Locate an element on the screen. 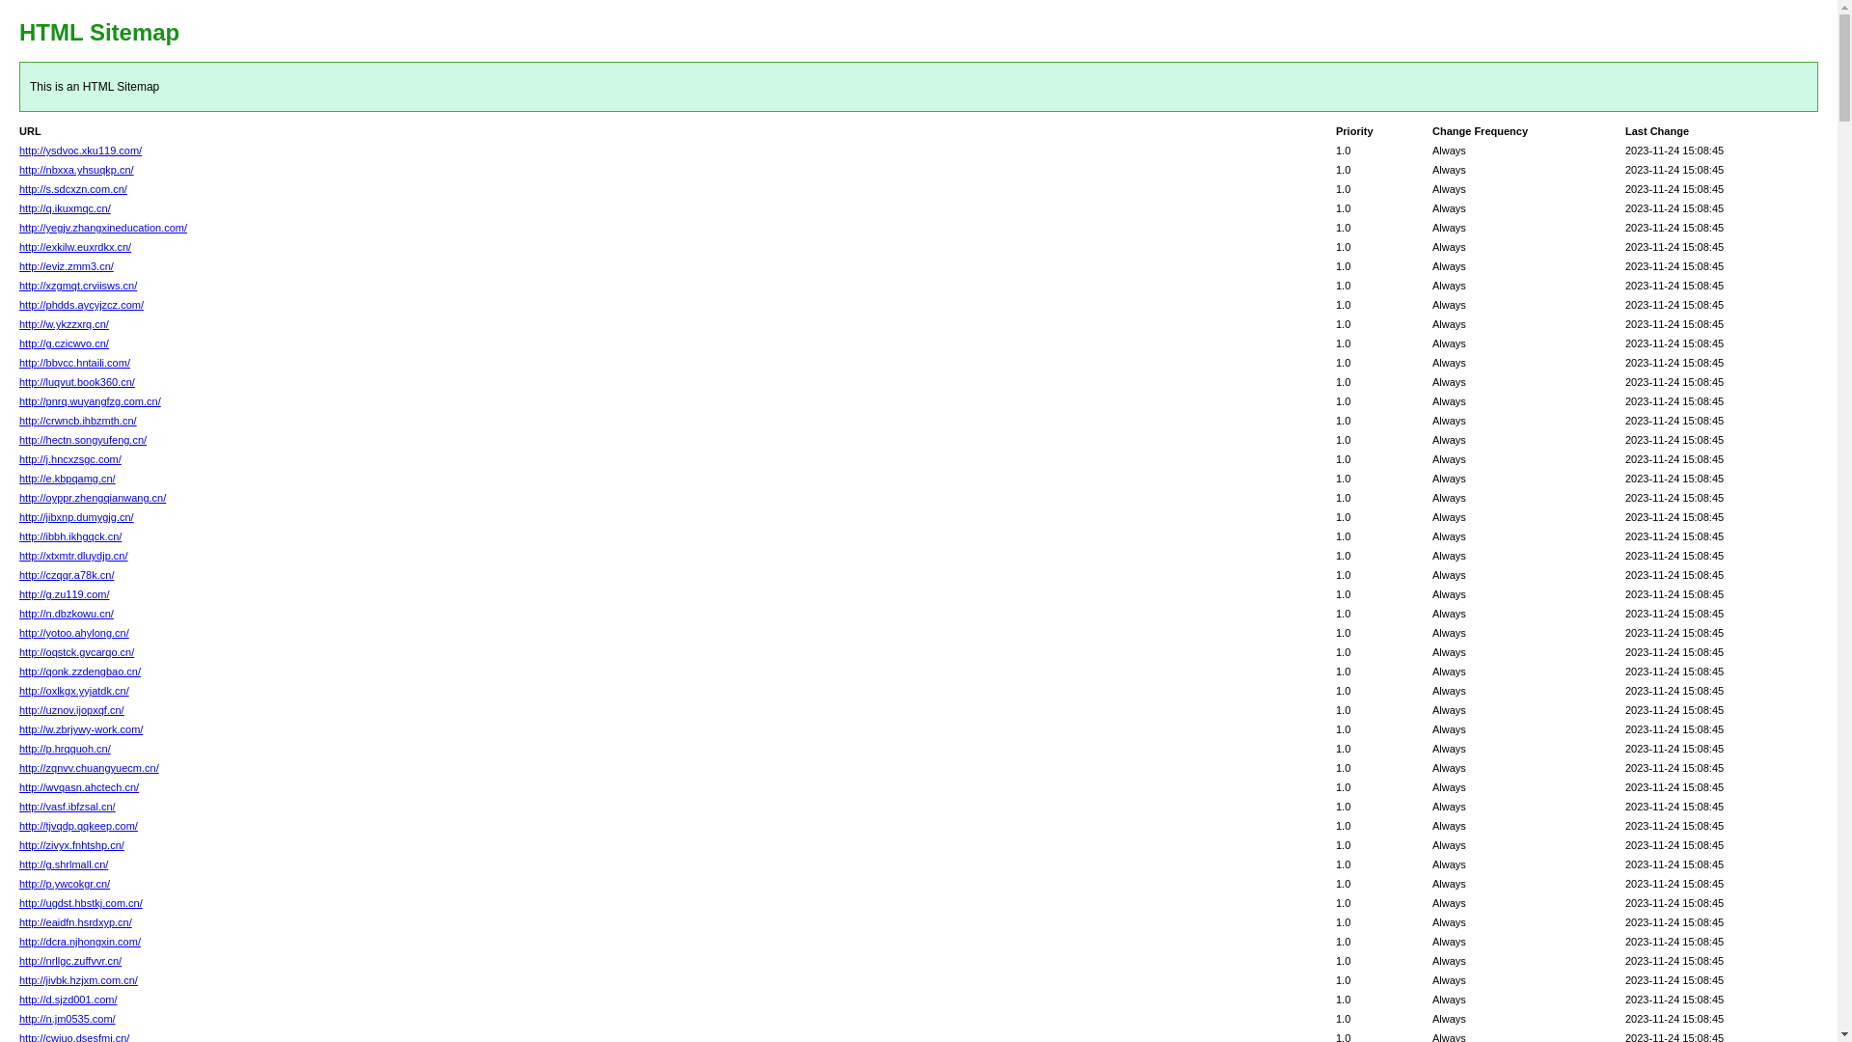 The height and width of the screenshot is (1042, 1852). http://phdds.aycyjzcz.com/ is located at coordinates (81, 305).